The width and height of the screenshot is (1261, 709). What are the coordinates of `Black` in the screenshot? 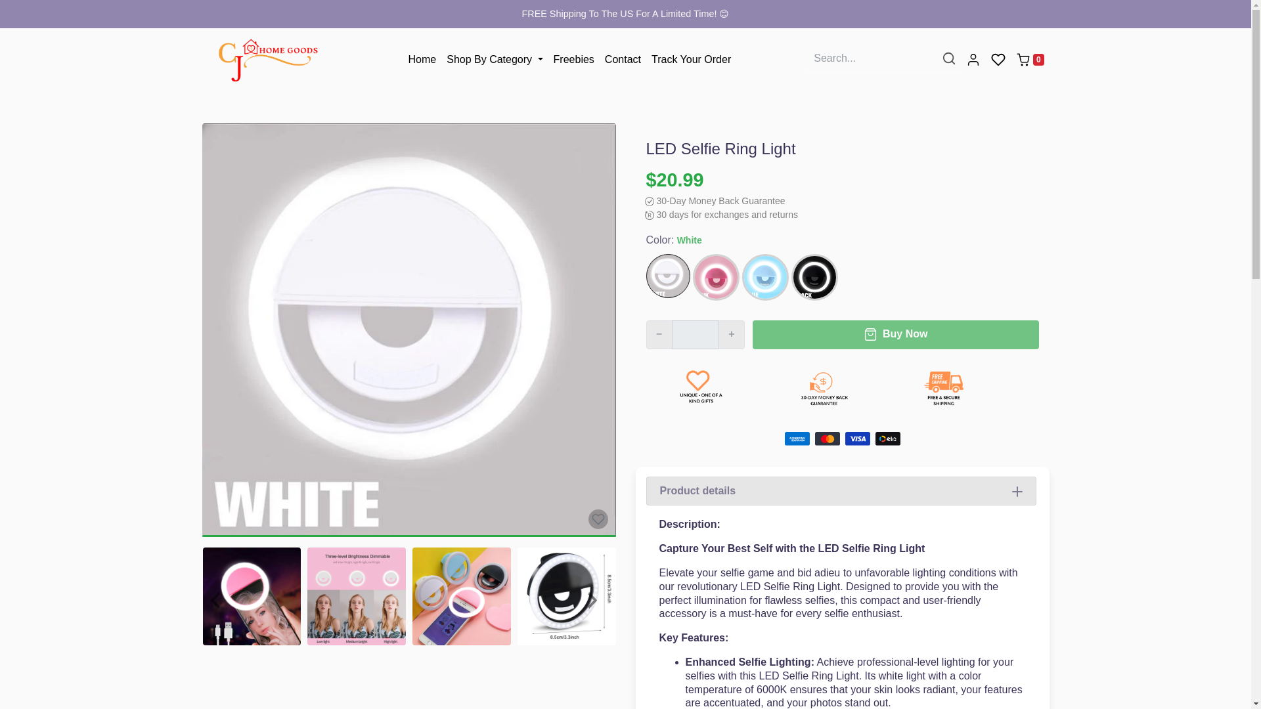 It's located at (813, 277).